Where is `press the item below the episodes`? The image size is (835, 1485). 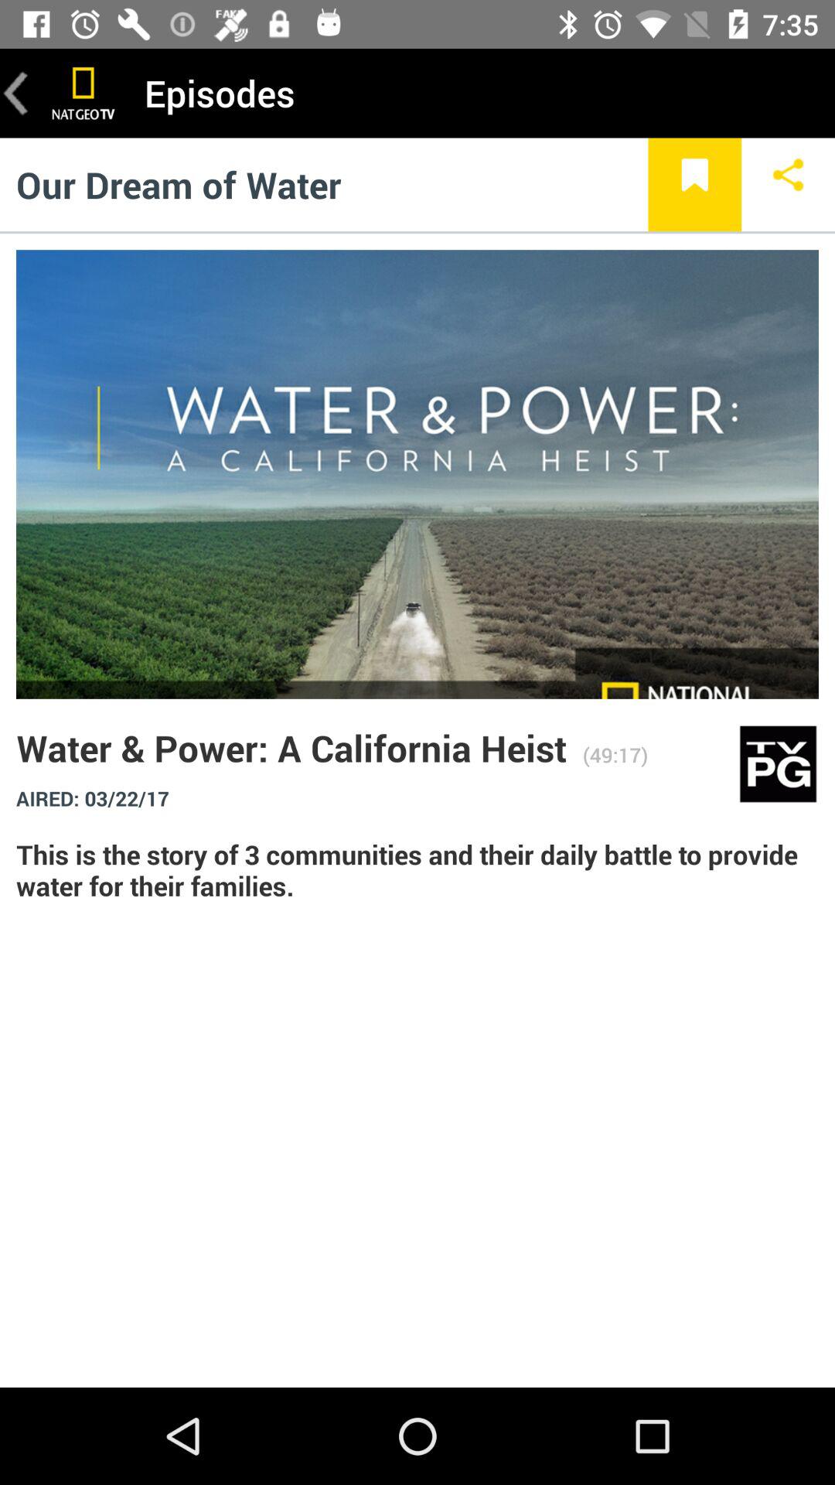
press the item below the episodes is located at coordinates (789, 184).